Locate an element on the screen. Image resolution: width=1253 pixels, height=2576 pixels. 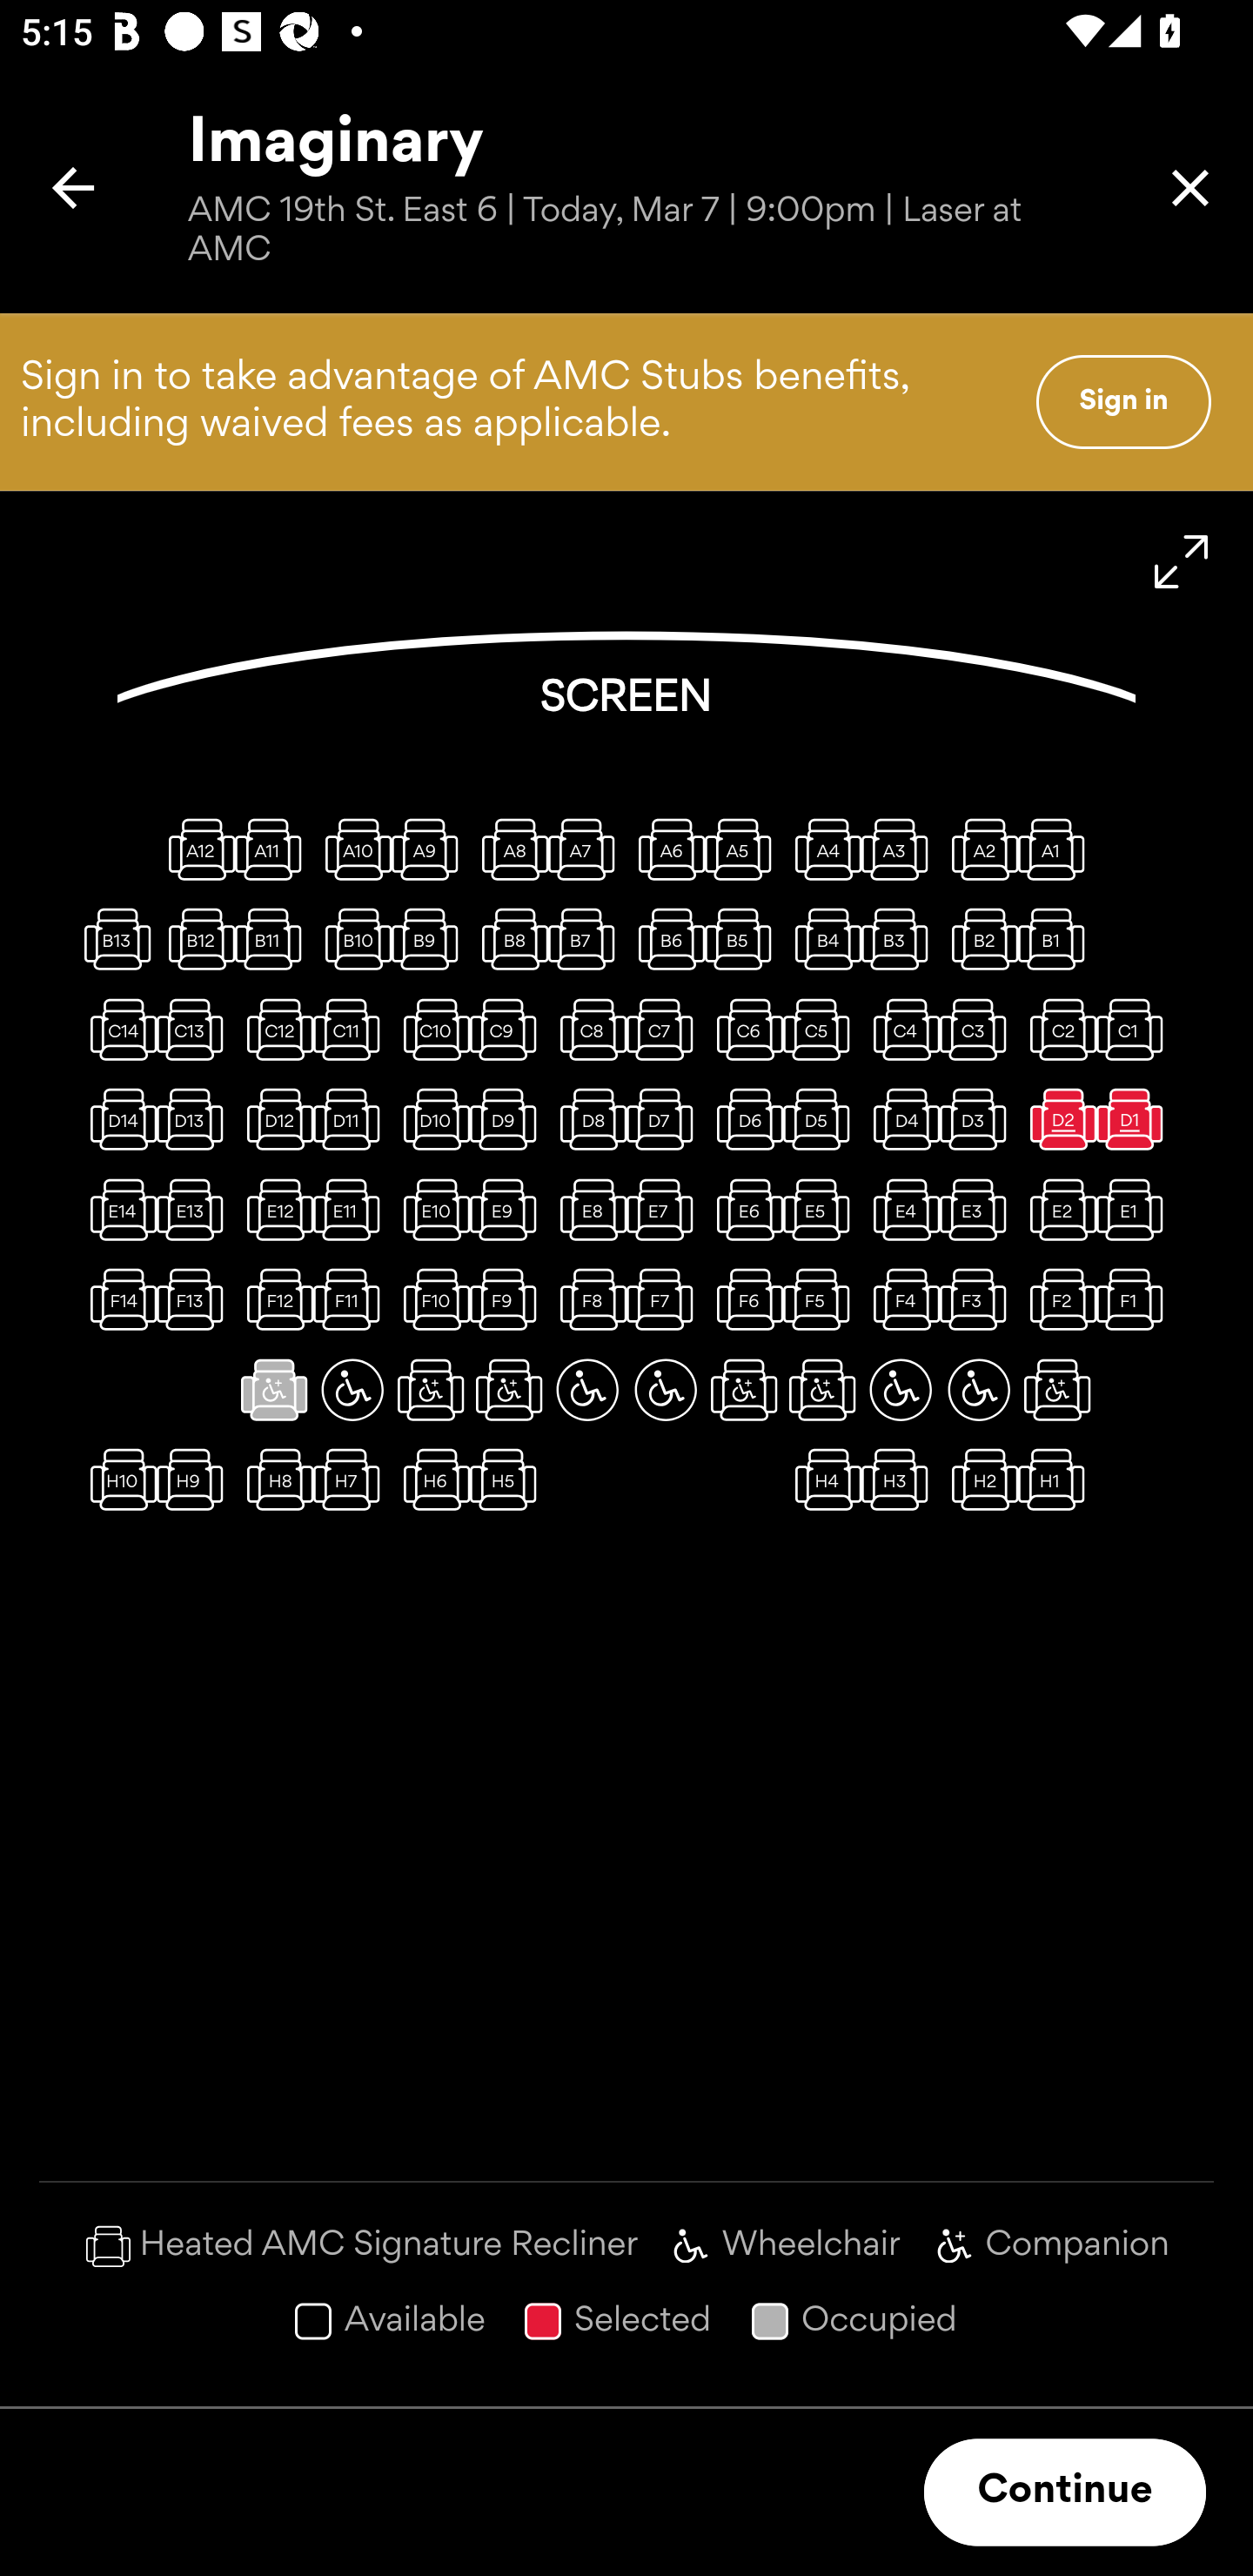
D5, Regular seat, available is located at coordinates (822, 1119).